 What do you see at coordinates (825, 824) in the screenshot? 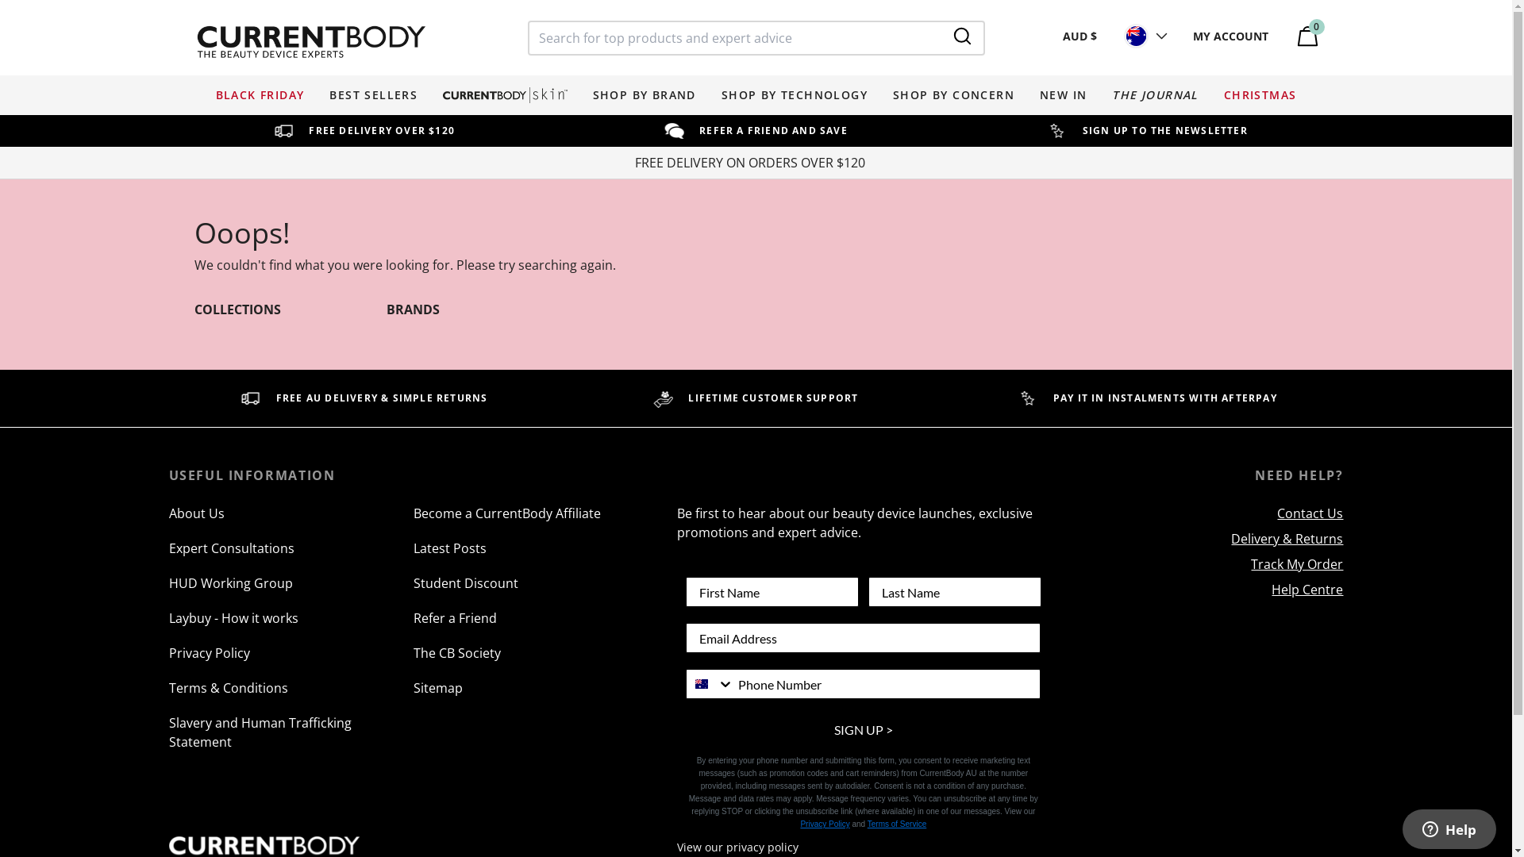
I see `Privacy Policy` at bounding box center [825, 824].